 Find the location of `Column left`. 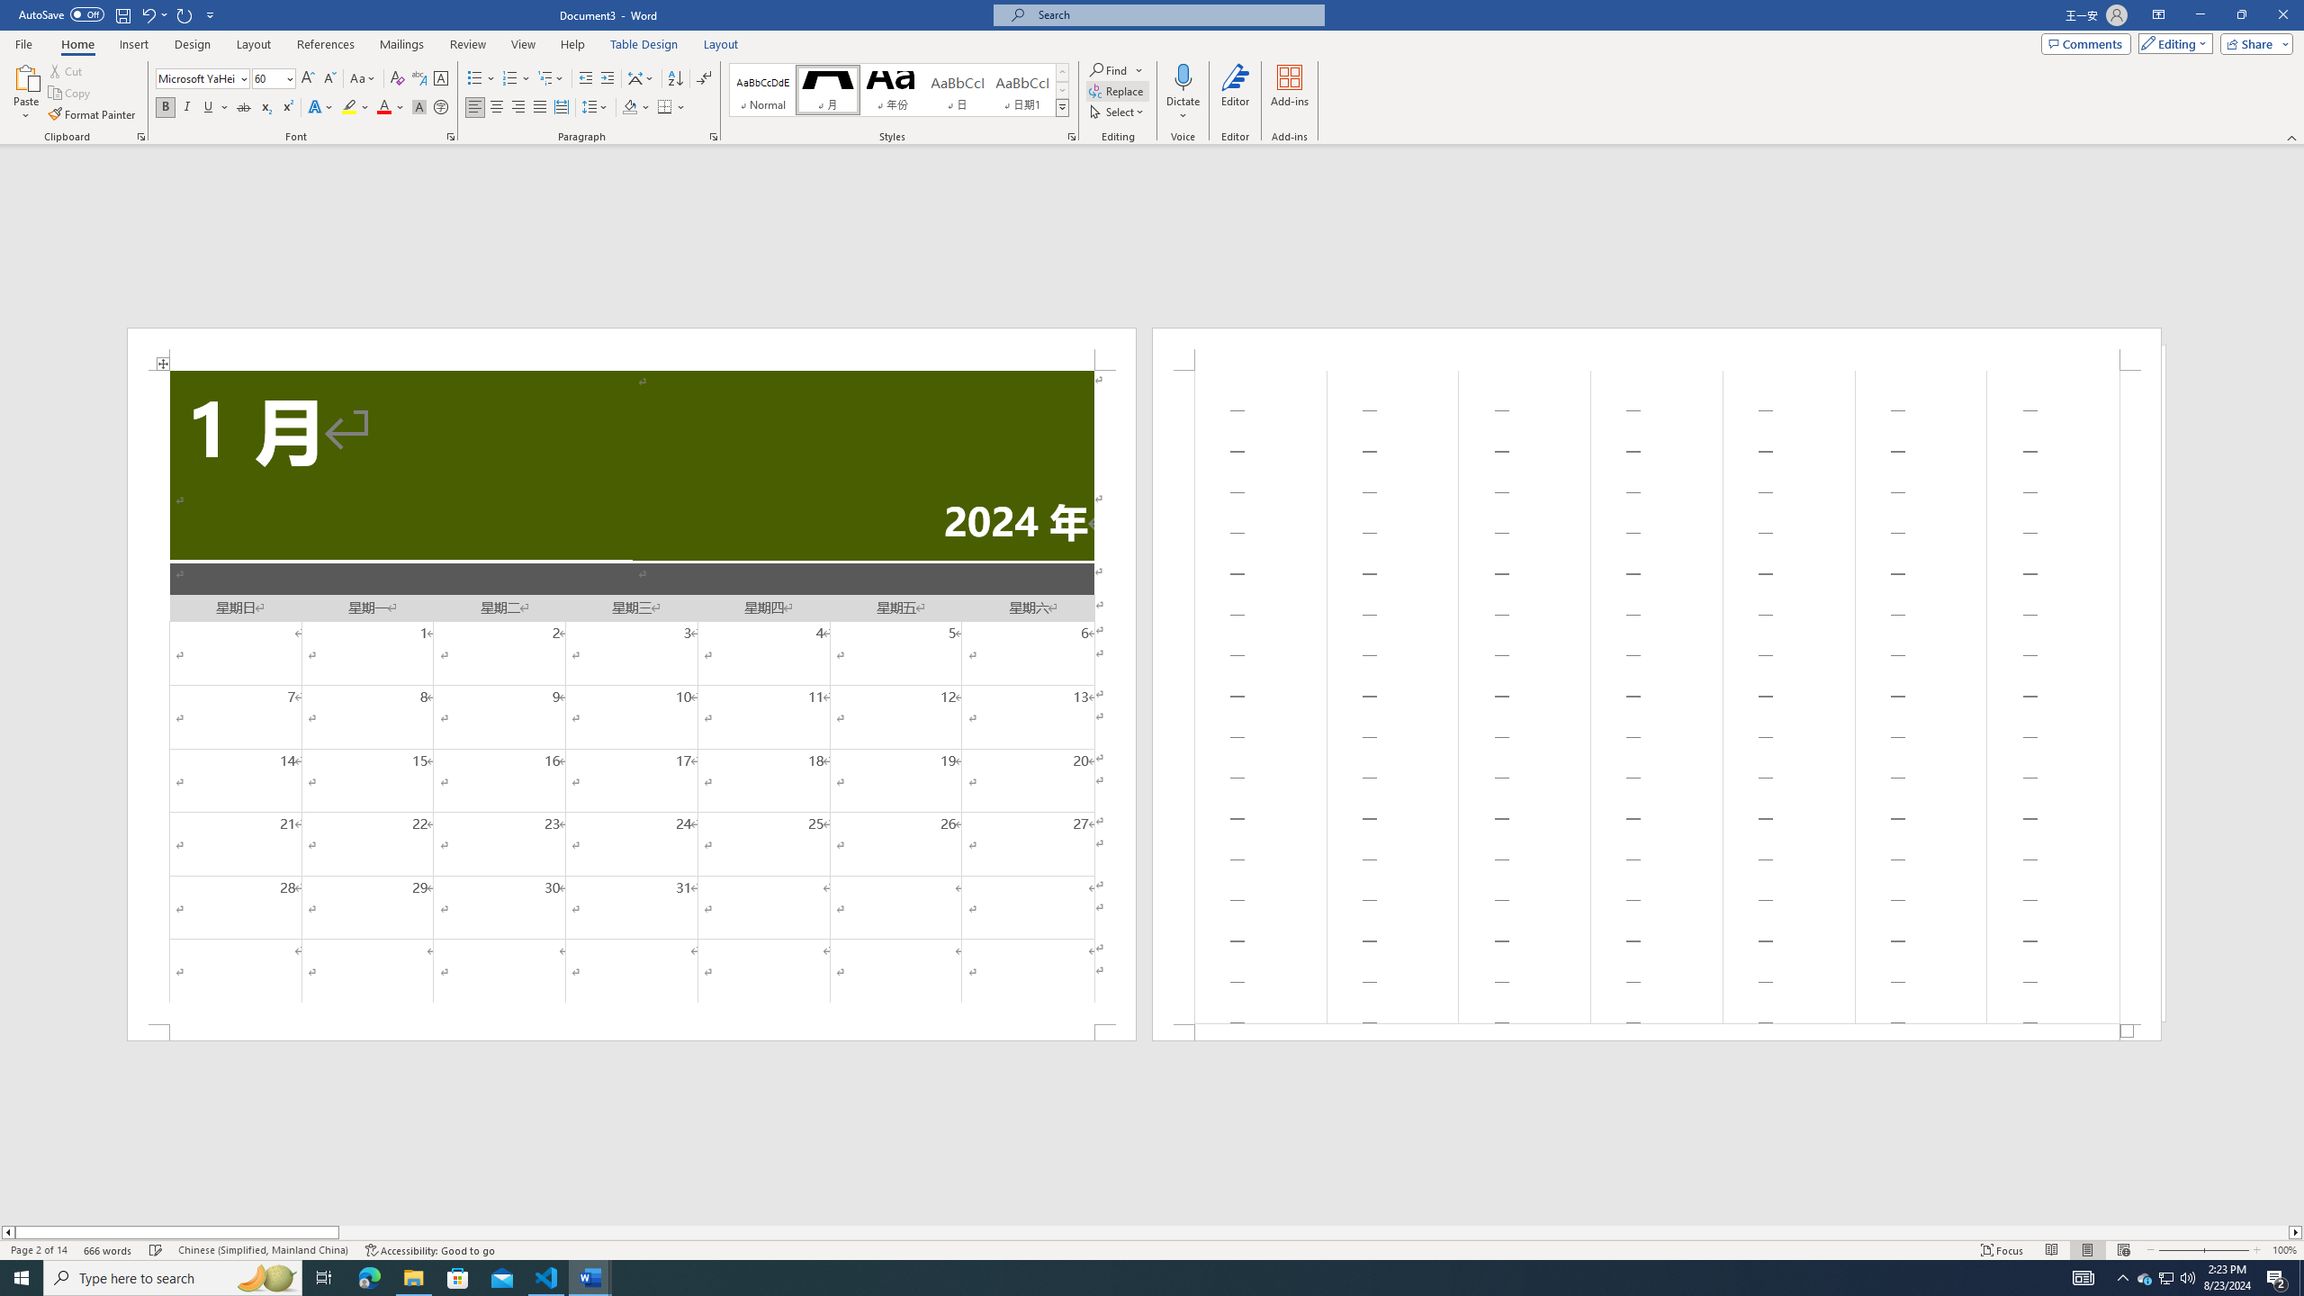

Column left is located at coordinates (7, 1232).